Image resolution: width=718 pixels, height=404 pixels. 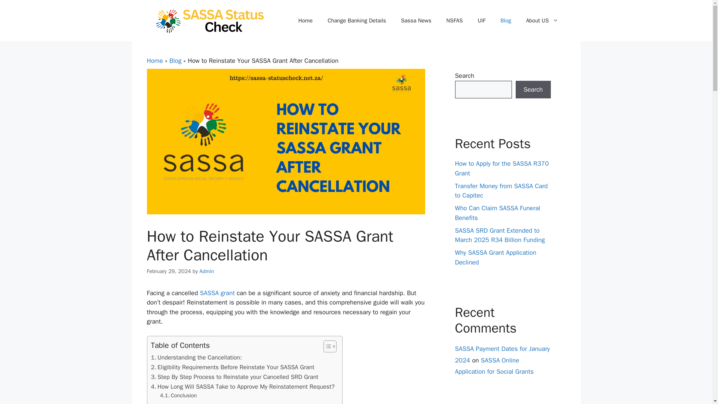 What do you see at coordinates (178, 396) in the screenshot?
I see `Conclusion` at bounding box center [178, 396].